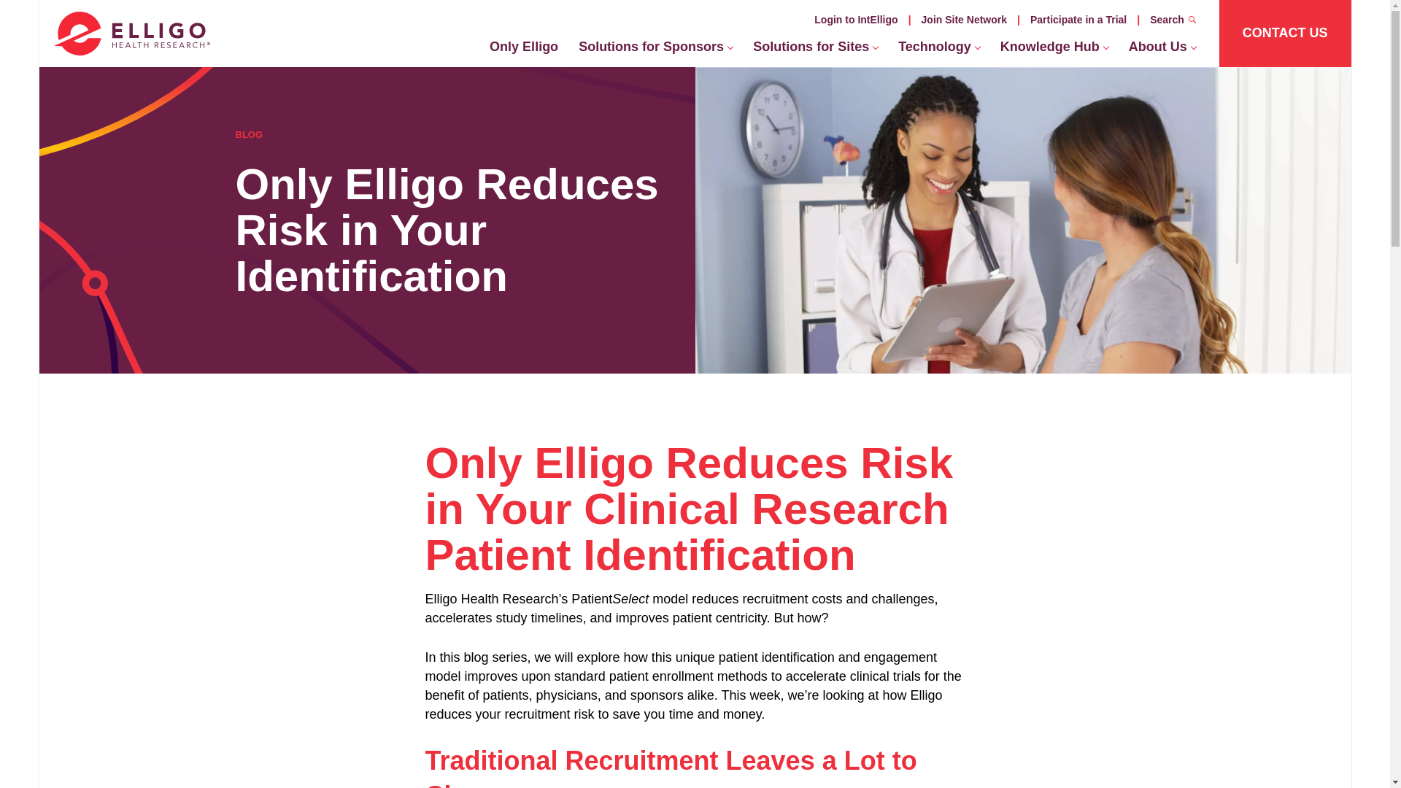  Describe the element at coordinates (815, 50) in the screenshot. I see `Solutions for Sites` at that location.